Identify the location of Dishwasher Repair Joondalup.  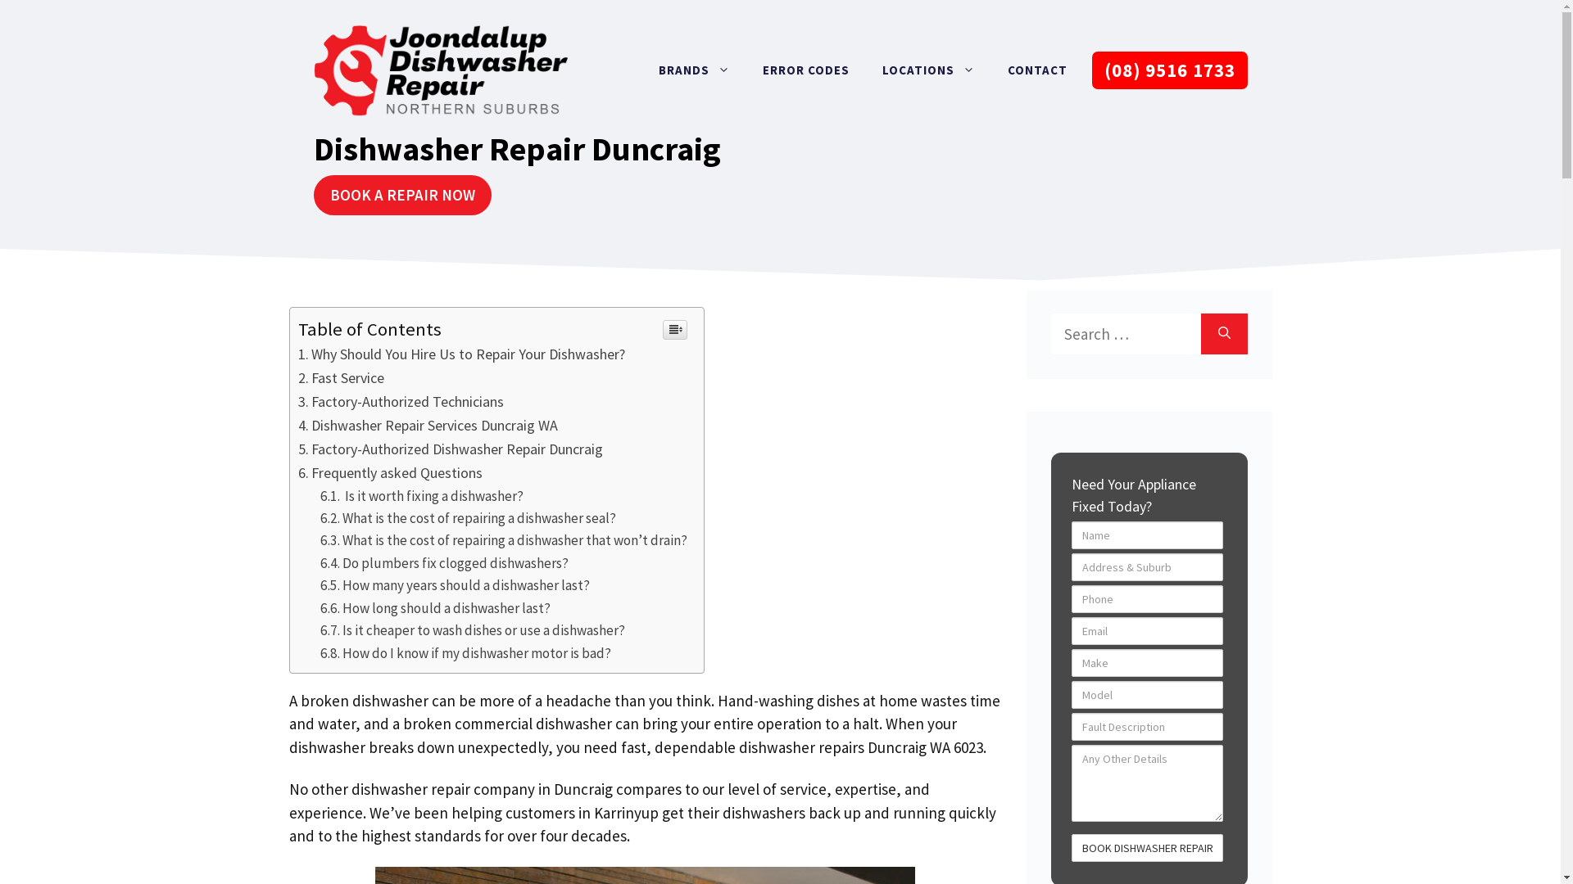
(440, 70).